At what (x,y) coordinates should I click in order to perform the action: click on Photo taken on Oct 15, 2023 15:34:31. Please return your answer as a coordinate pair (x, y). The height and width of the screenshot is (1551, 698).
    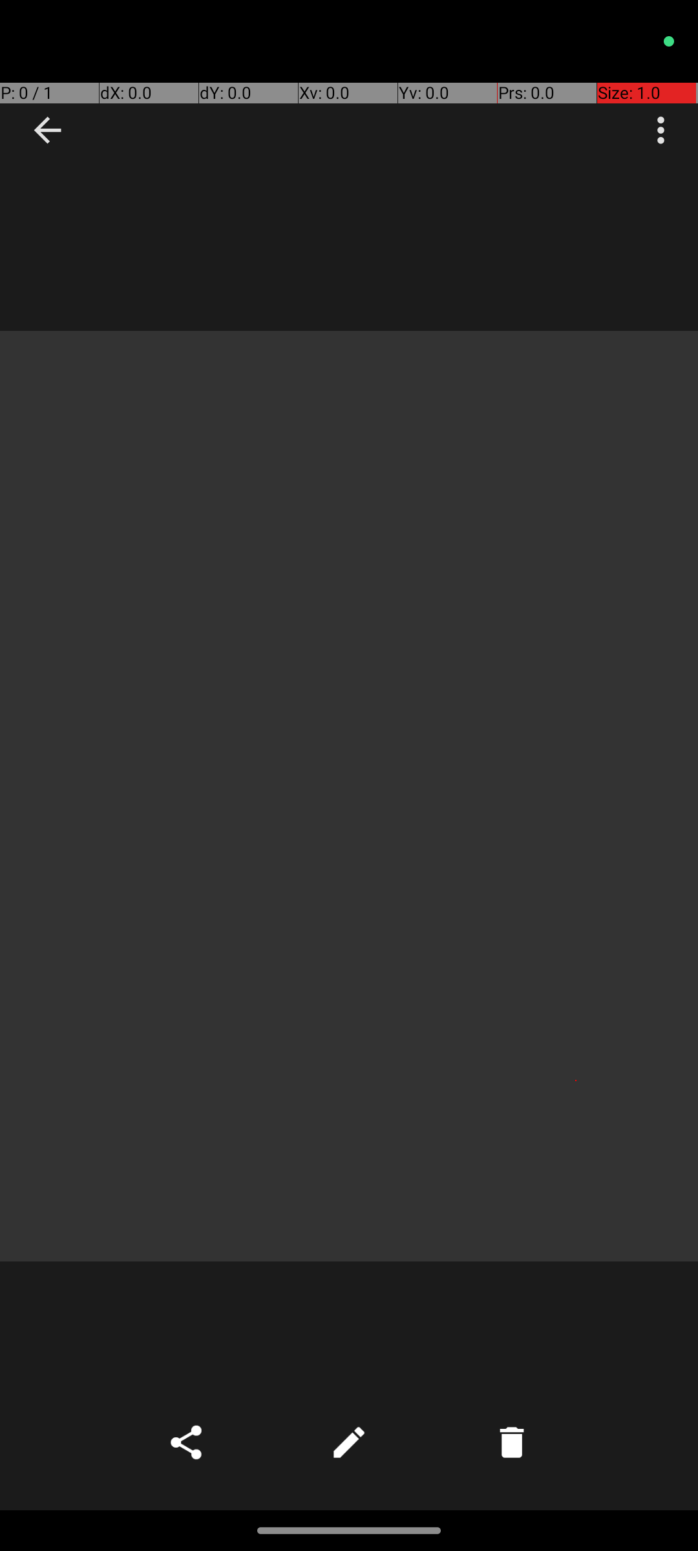
    Looking at the image, I should click on (349, 796).